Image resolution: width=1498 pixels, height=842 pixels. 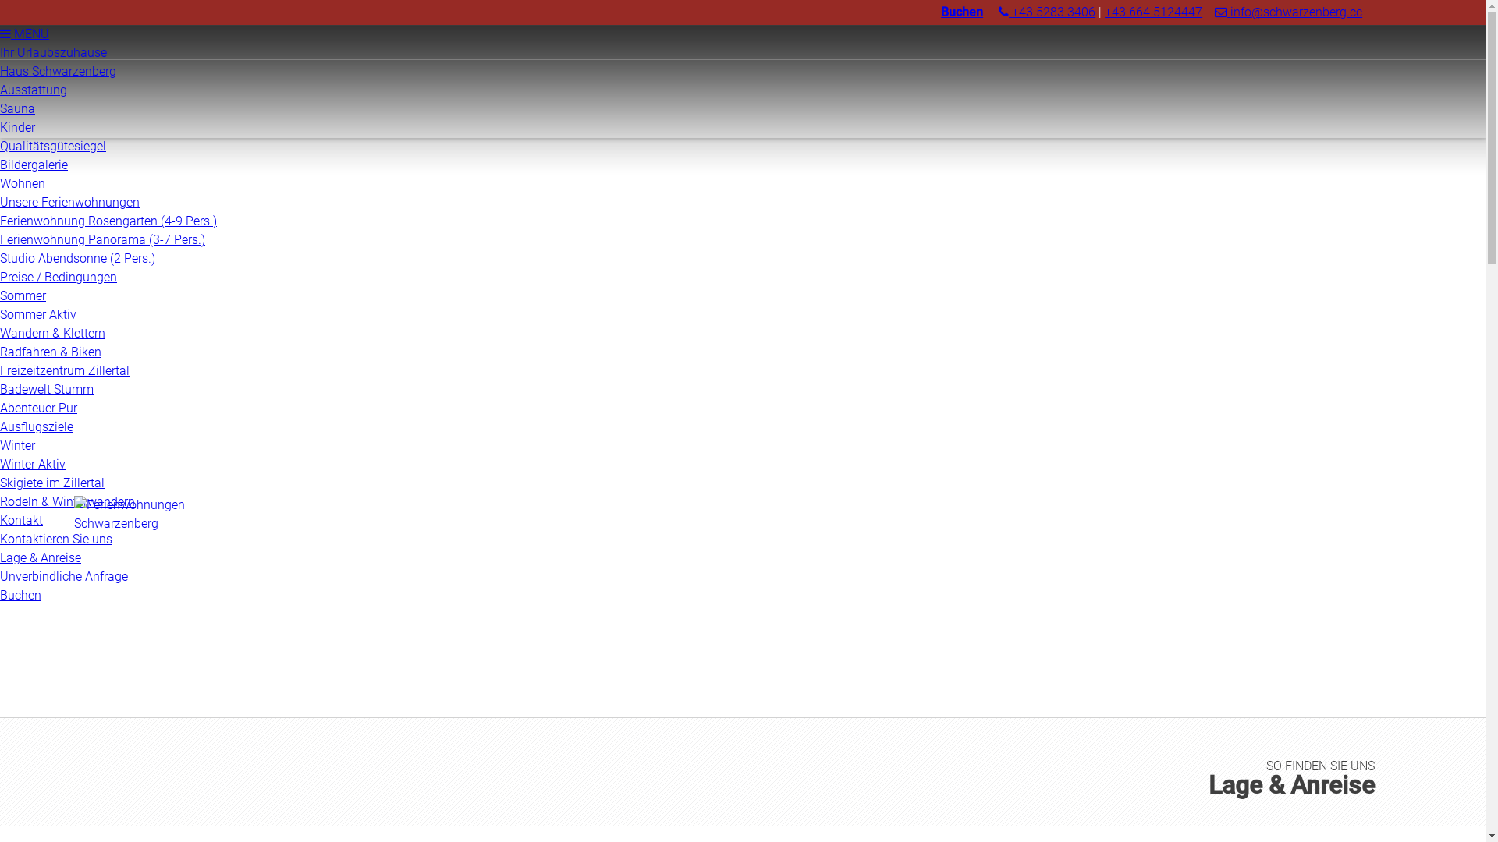 I want to click on info@schwarzenberg.cc, so click(x=1289, y=12).